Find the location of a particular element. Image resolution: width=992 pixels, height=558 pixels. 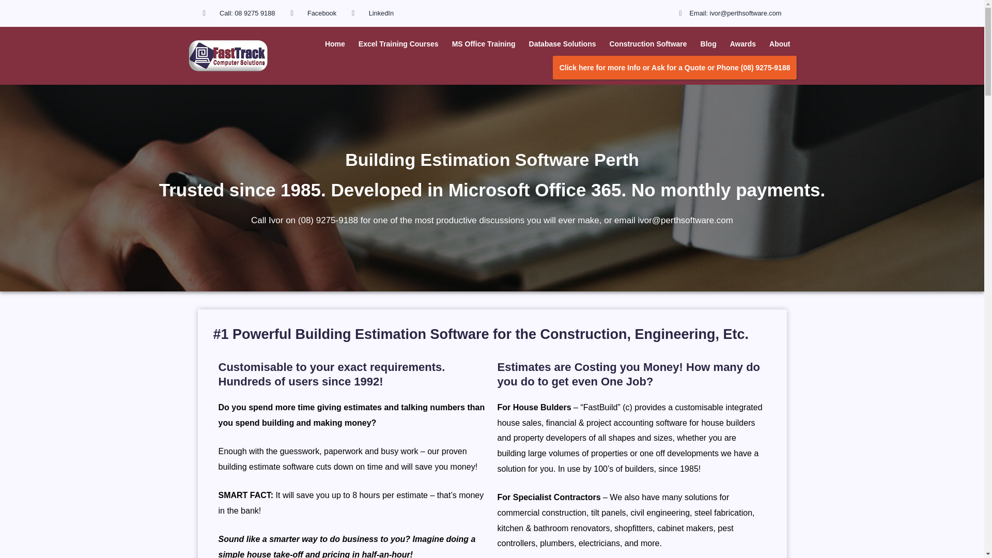

Blog is located at coordinates (708, 43).